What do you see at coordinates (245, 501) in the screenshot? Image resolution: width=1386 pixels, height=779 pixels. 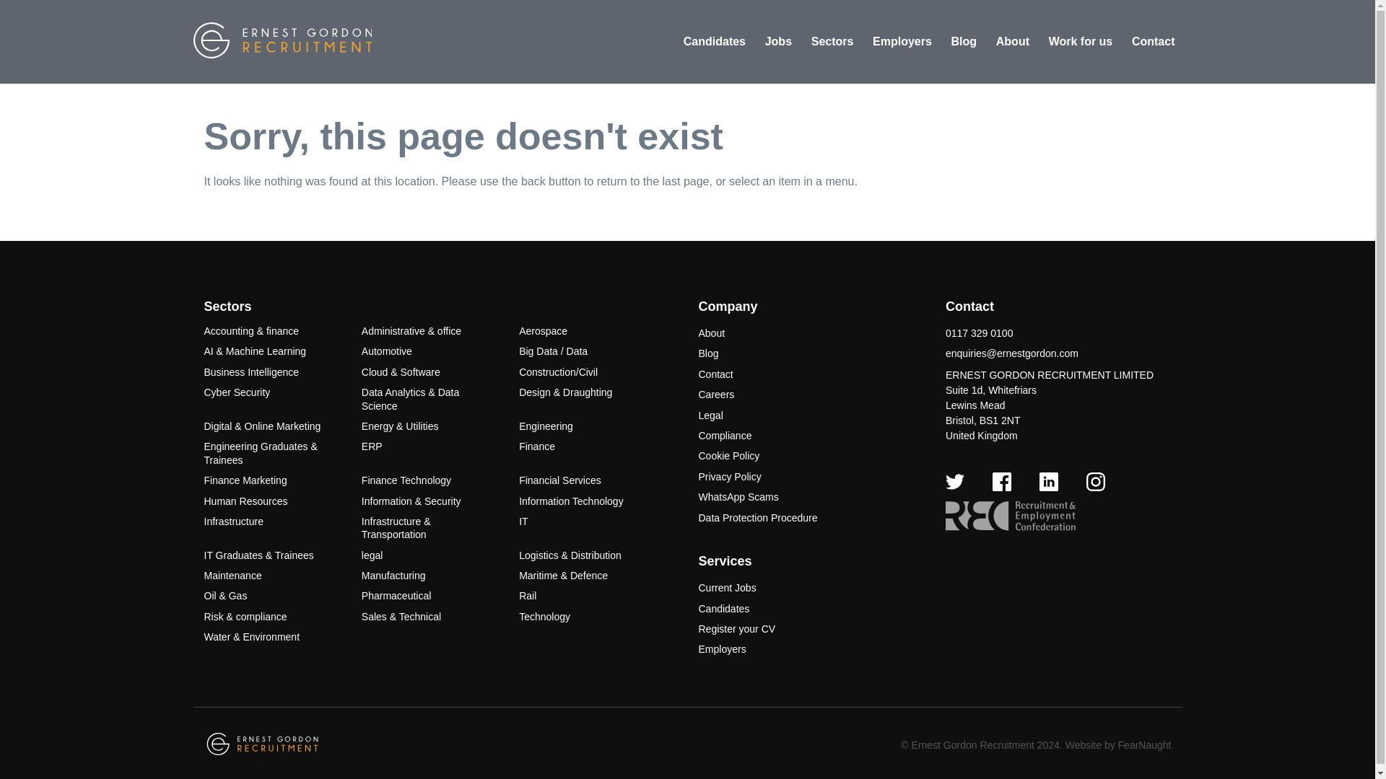 I see `Human Resources` at bounding box center [245, 501].